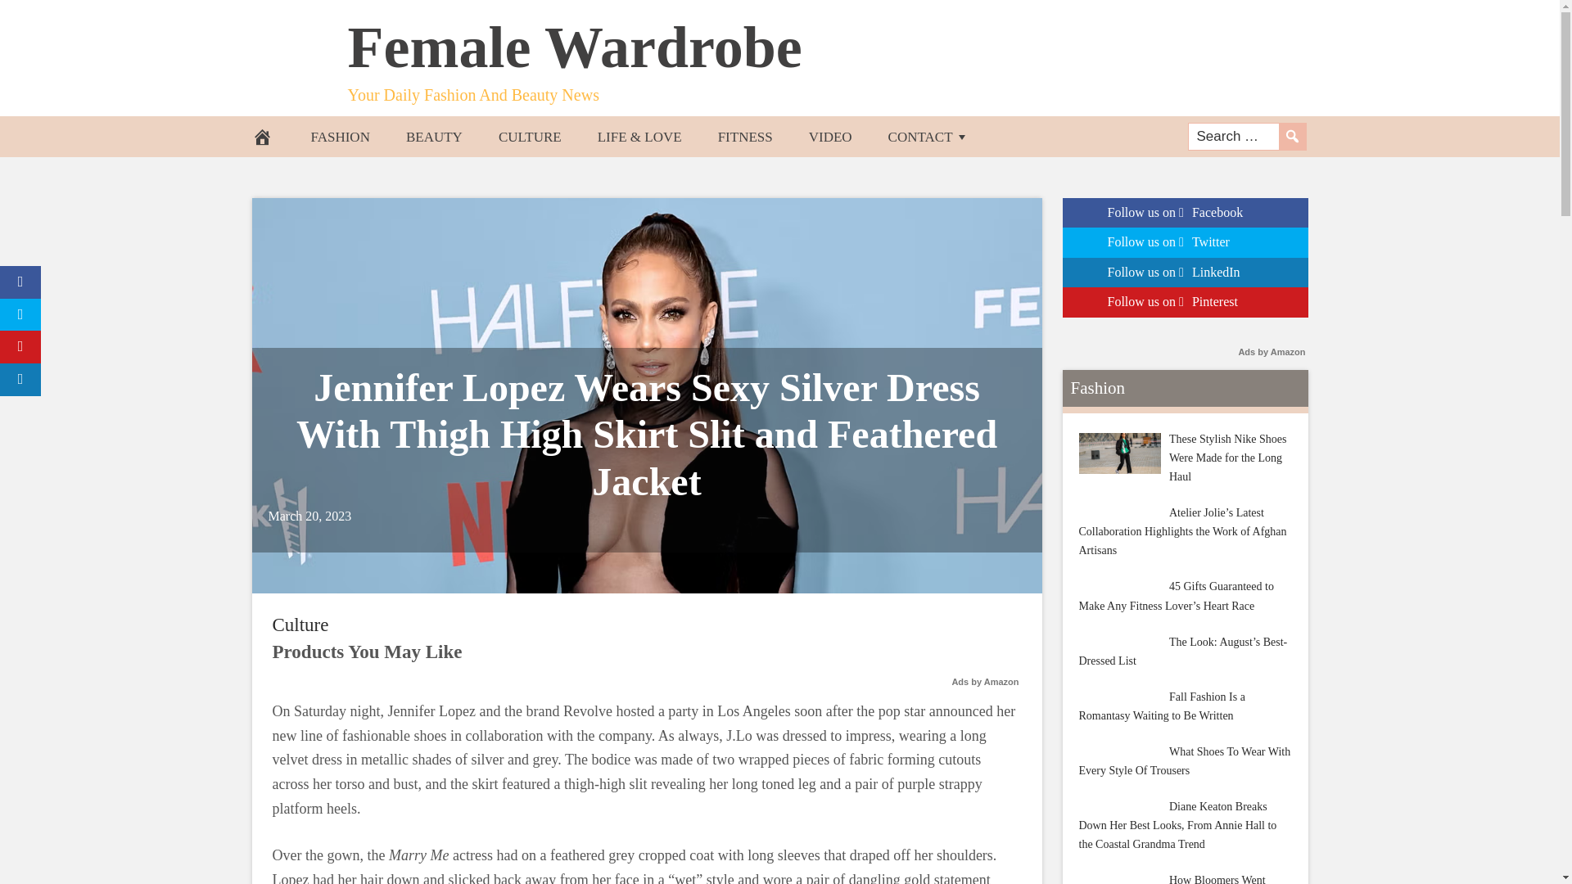 The image size is (1572, 884). Describe the element at coordinates (575, 47) in the screenshot. I see `Female Wardrobe` at that location.